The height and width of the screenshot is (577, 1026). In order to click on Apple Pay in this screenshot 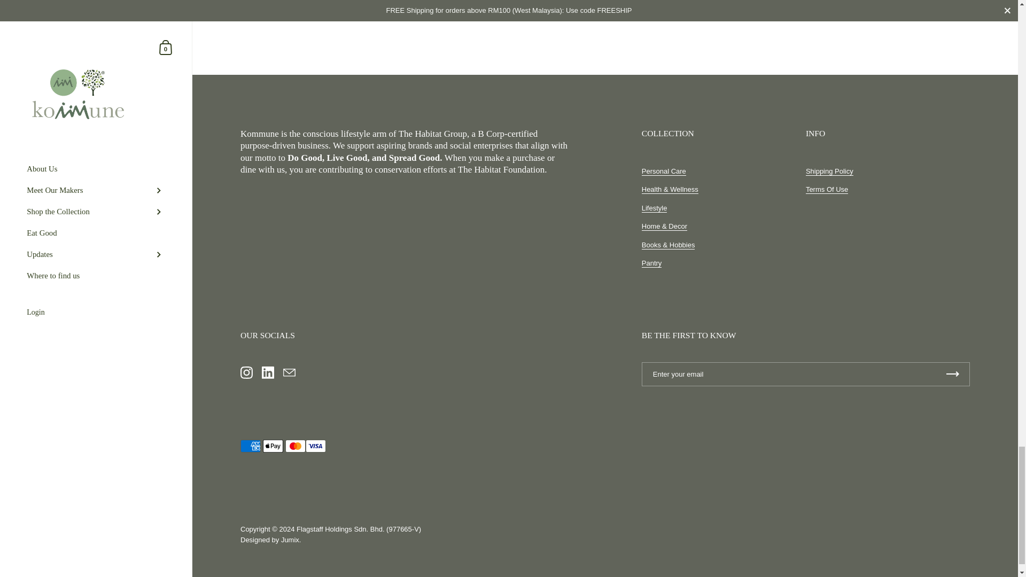, I will do `click(273, 446)`.